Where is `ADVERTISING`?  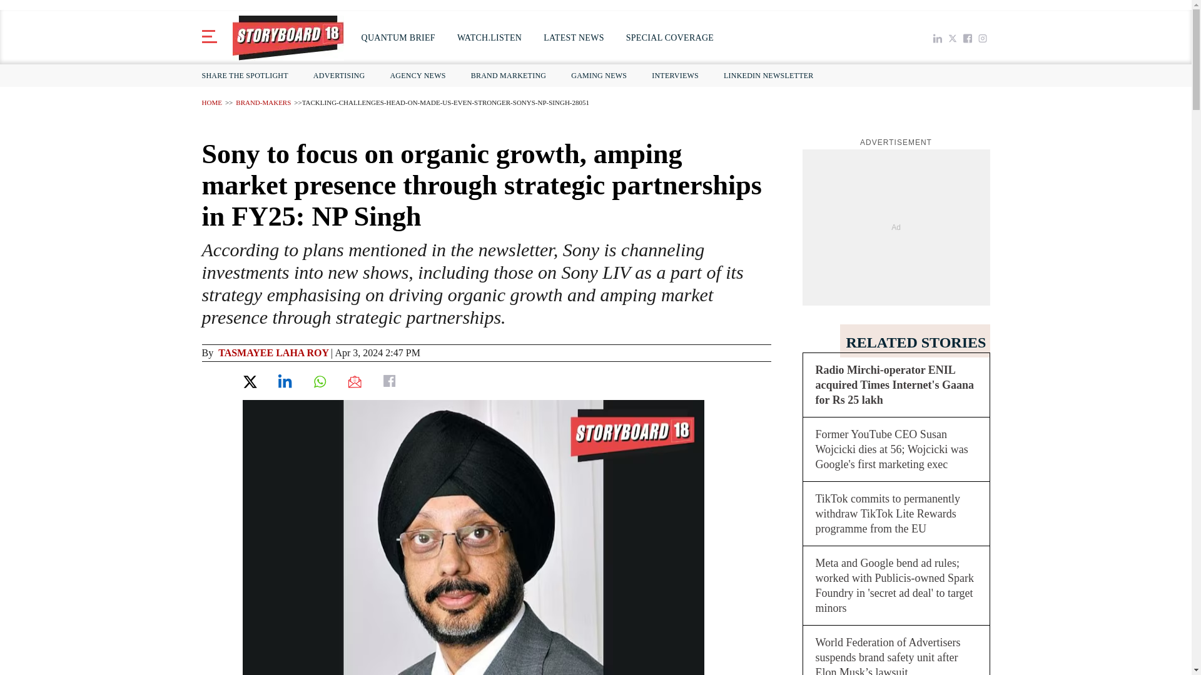
ADVERTISING is located at coordinates (339, 75).